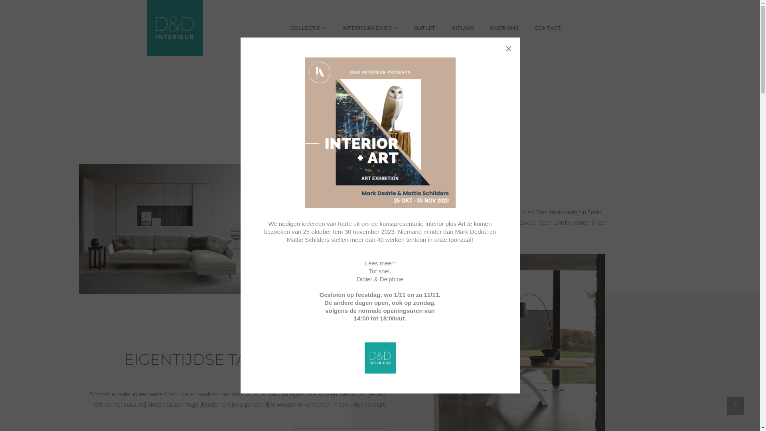  What do you see at coordinates (370, 28) in the screenshot?
I see `INTERIEURADVIES` at bounding box center [370, 28].